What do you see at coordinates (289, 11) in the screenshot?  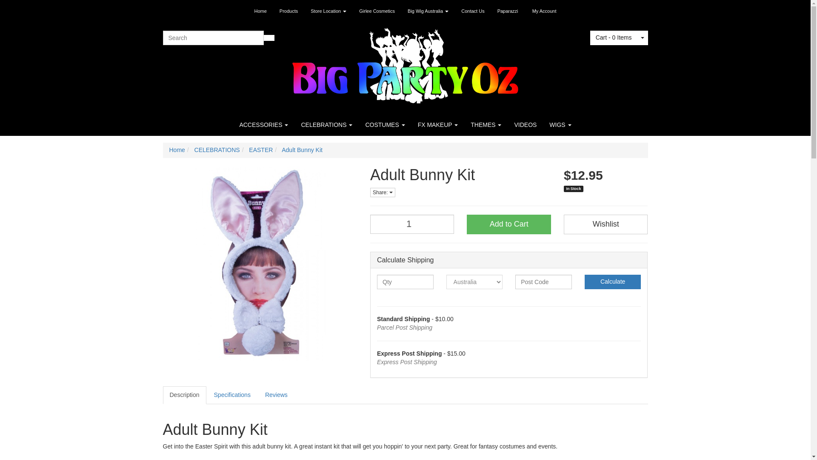 I see `Products` at bounding box center [289, 11].